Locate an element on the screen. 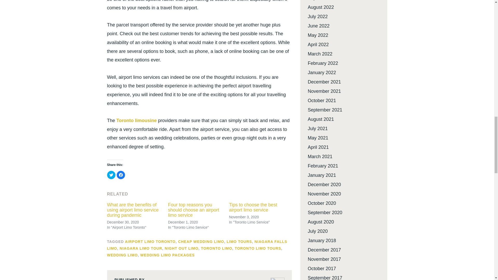 Image resolution: width=498 pixels, height=280 pixels. NIGHT OUT LIMO is located at coordinates (182, 248).